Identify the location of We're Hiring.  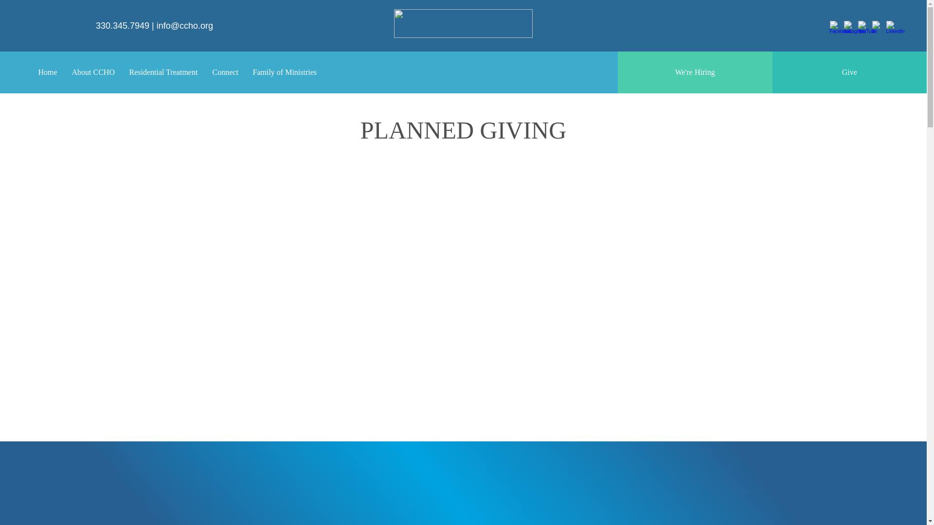
(695, 72).